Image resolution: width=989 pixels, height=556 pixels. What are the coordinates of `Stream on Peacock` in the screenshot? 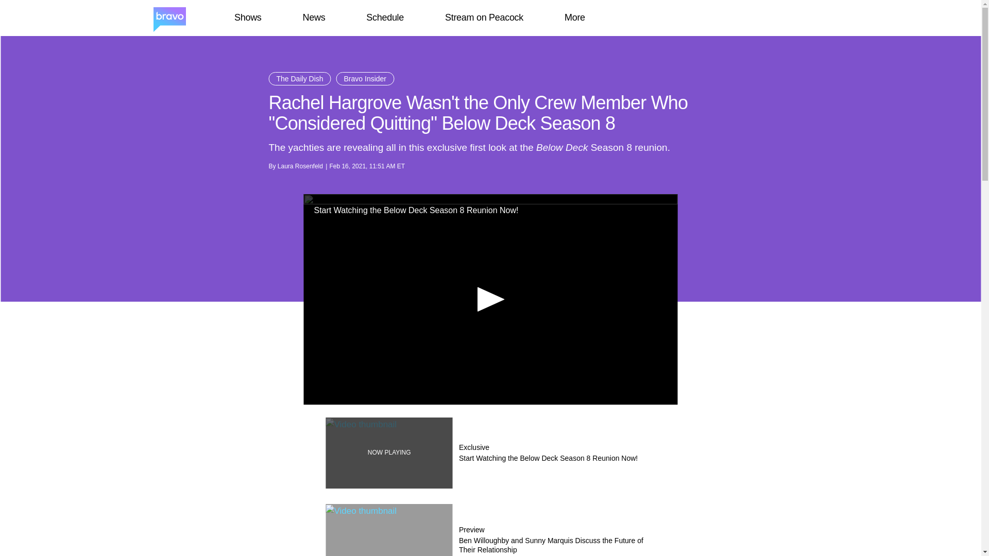 It's located at (484, 18).